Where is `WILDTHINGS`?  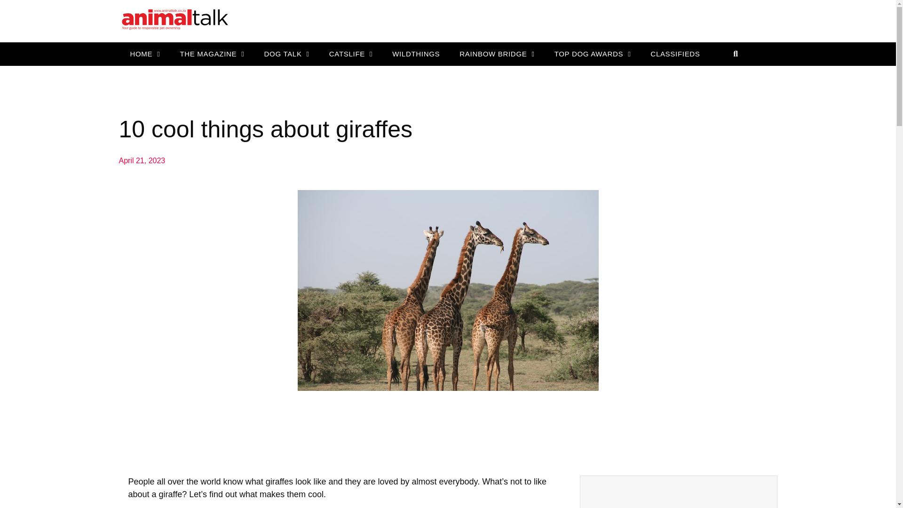
WILDTHINGS is located at coordinates (416, 54).